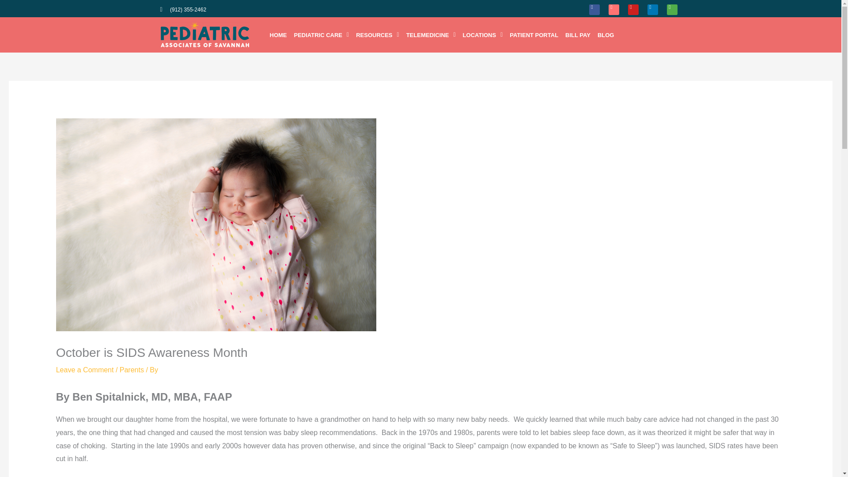 Image resolution: width=848 pixels, height=477 pixels. What do you see at coordinates (594, 9) in the screenshot?
I see `Facebook` at bounding box center [594, 9].